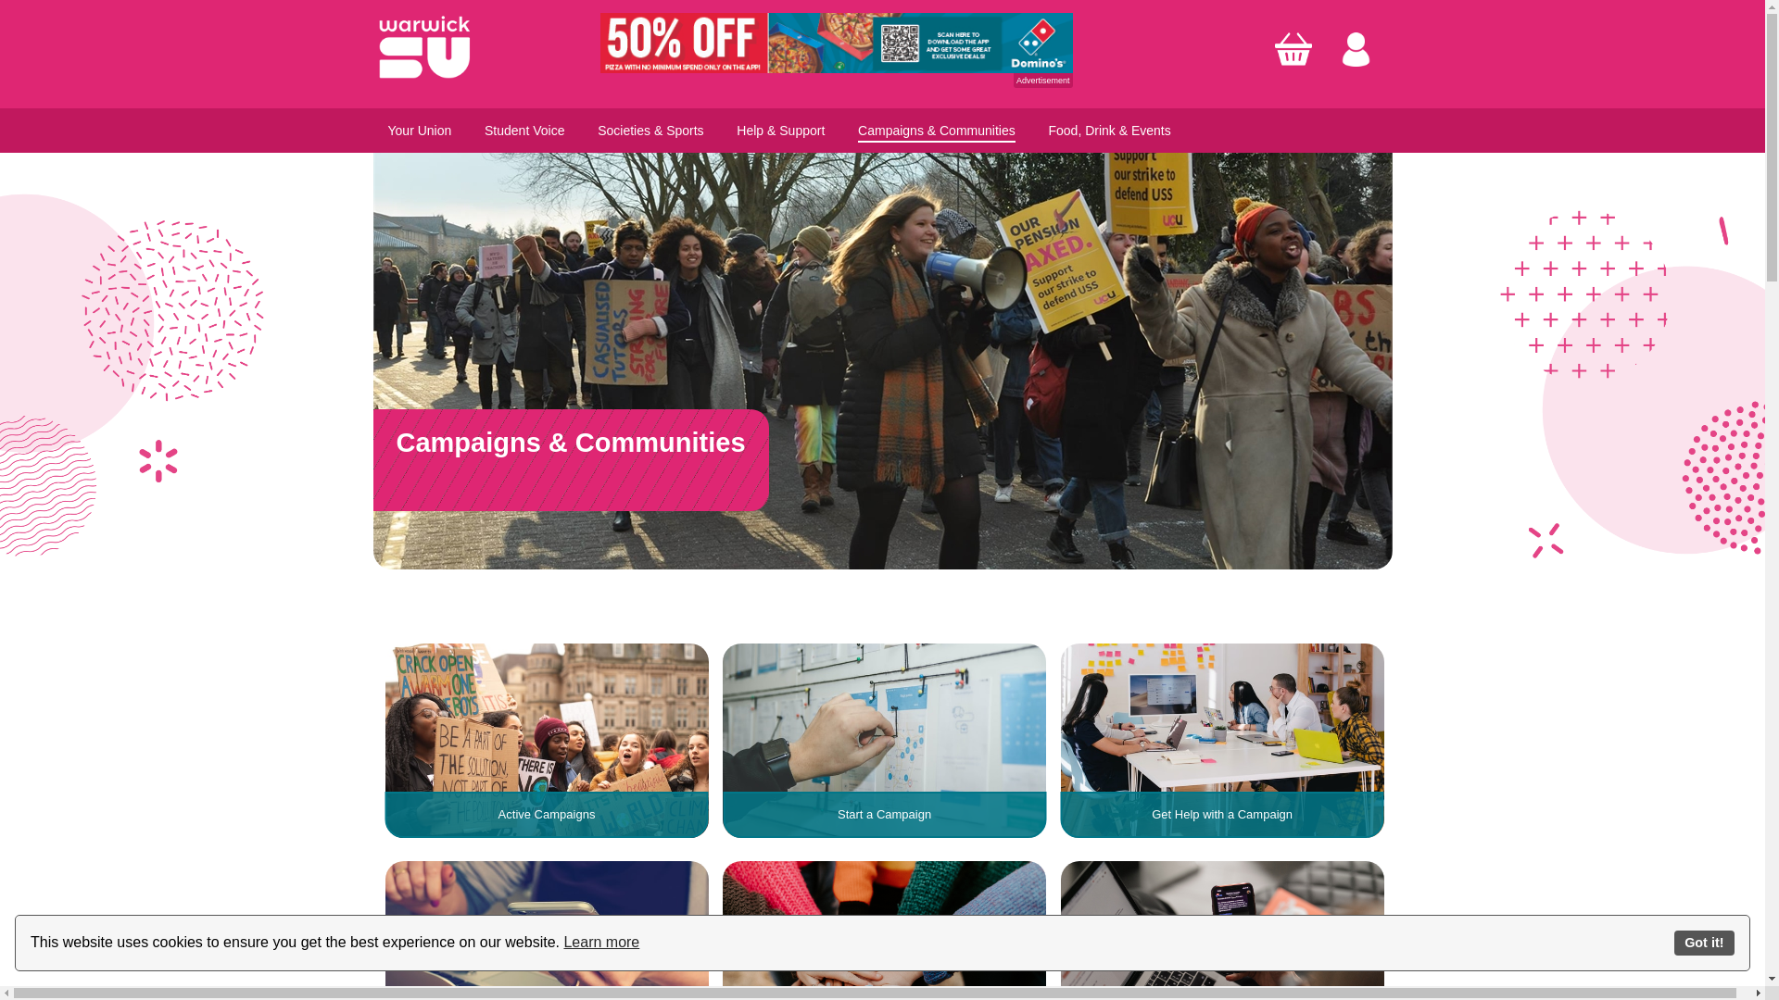  What do you see at coordinates (419, 130) in the screenshot?
I see `Your Union` at bounding box center [419, 130].